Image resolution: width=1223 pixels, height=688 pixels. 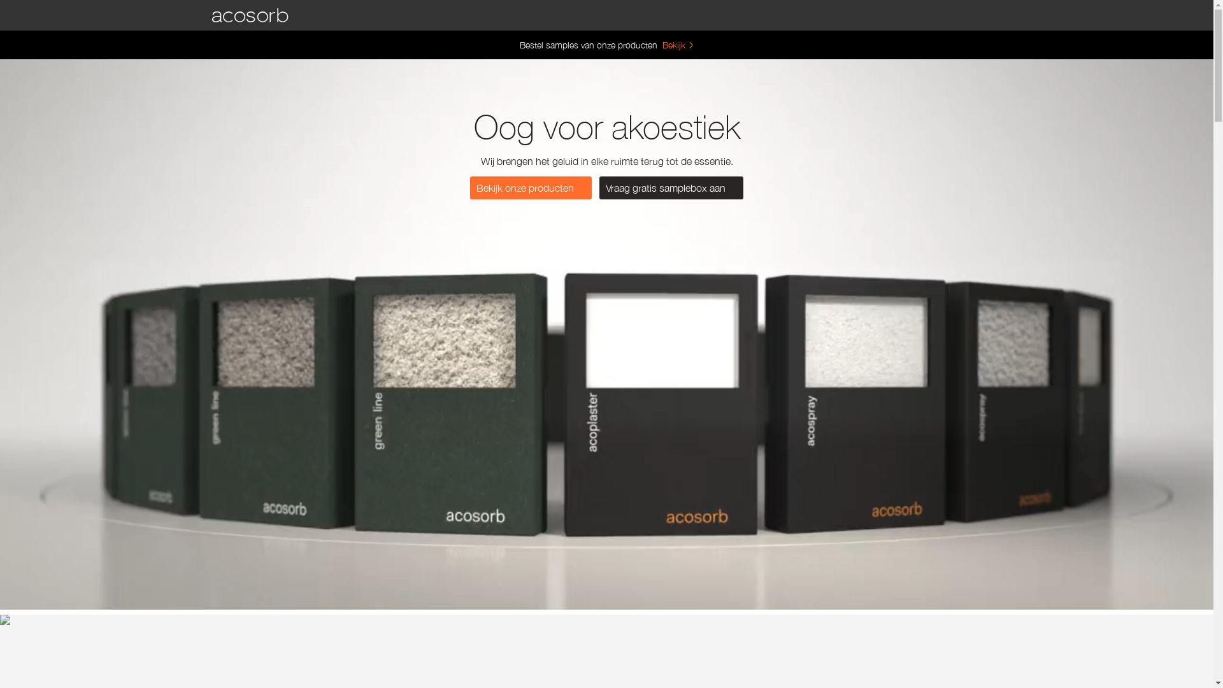 I want to click on Vraag gratis samplebox aan, so click(x=671, y=188).